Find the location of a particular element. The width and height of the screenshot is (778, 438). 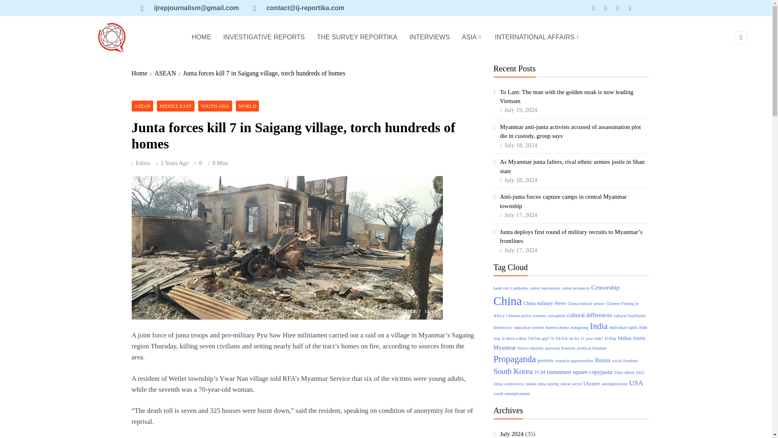

WORLD is located at coordinates (247, 106).